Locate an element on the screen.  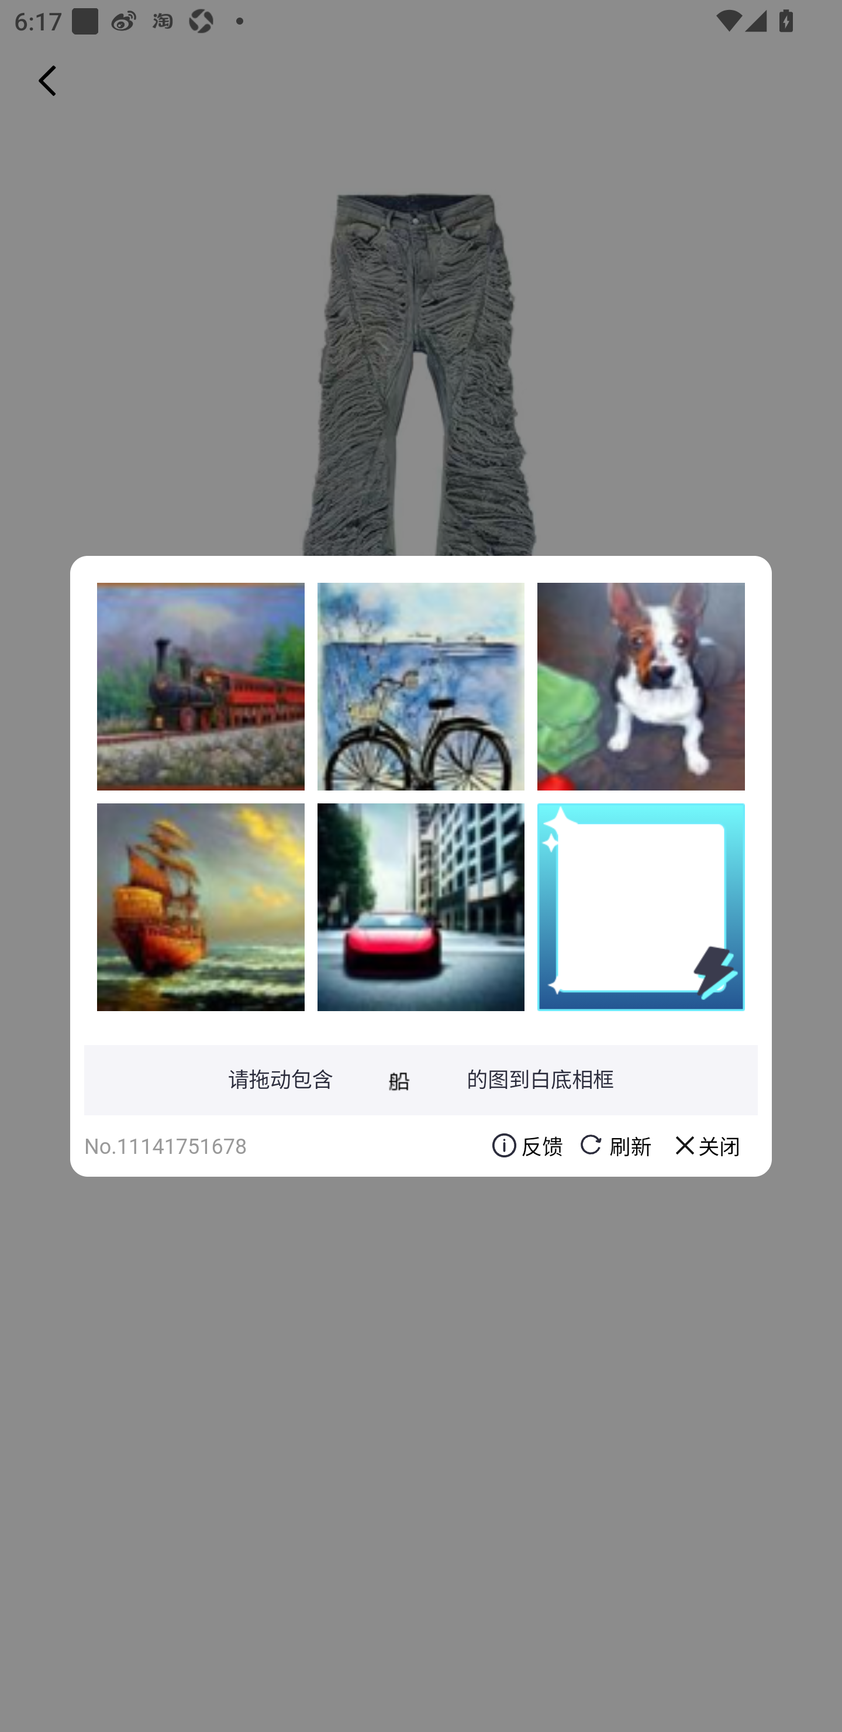
P is located at coordinates (641, 686).